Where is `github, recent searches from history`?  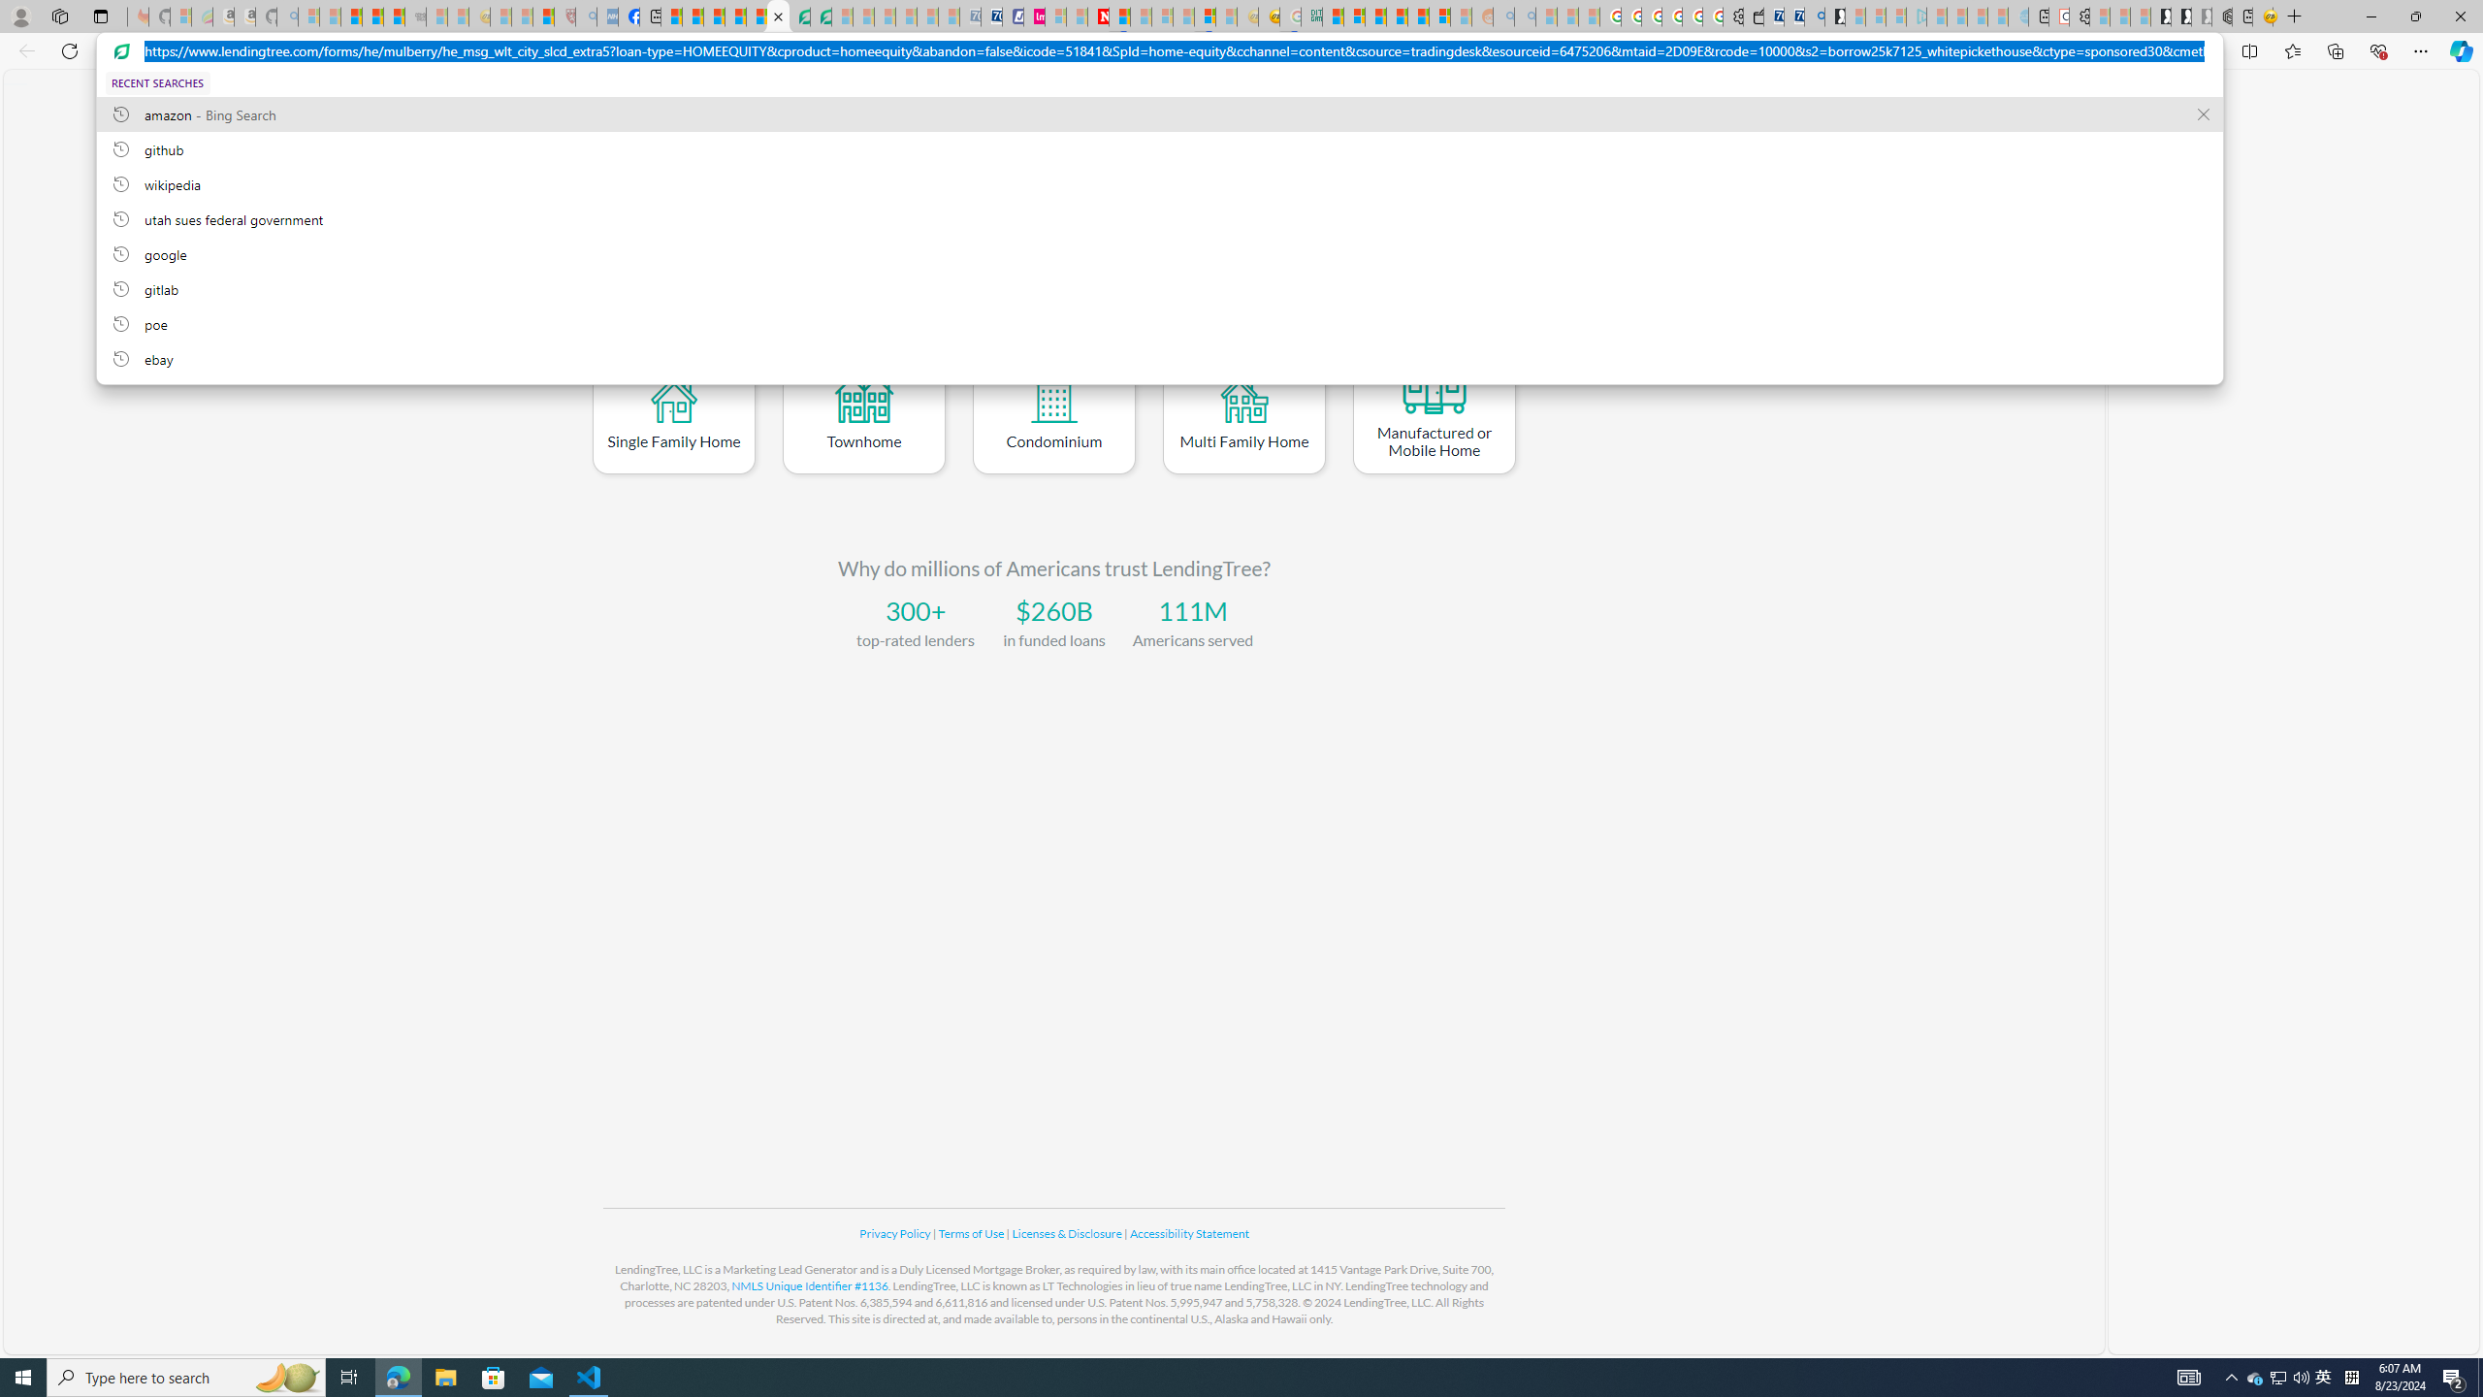 github, recent searches from history is located at coordinates (1159, 148).